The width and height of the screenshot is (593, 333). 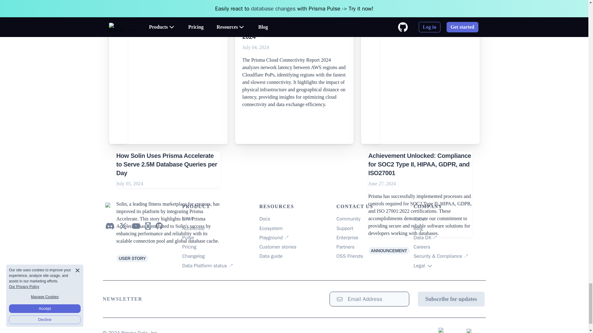 What do you see at coordinates (451, 299) in the screenshot?
I see `Subscribe for updates` at bounding box center [451, 299].